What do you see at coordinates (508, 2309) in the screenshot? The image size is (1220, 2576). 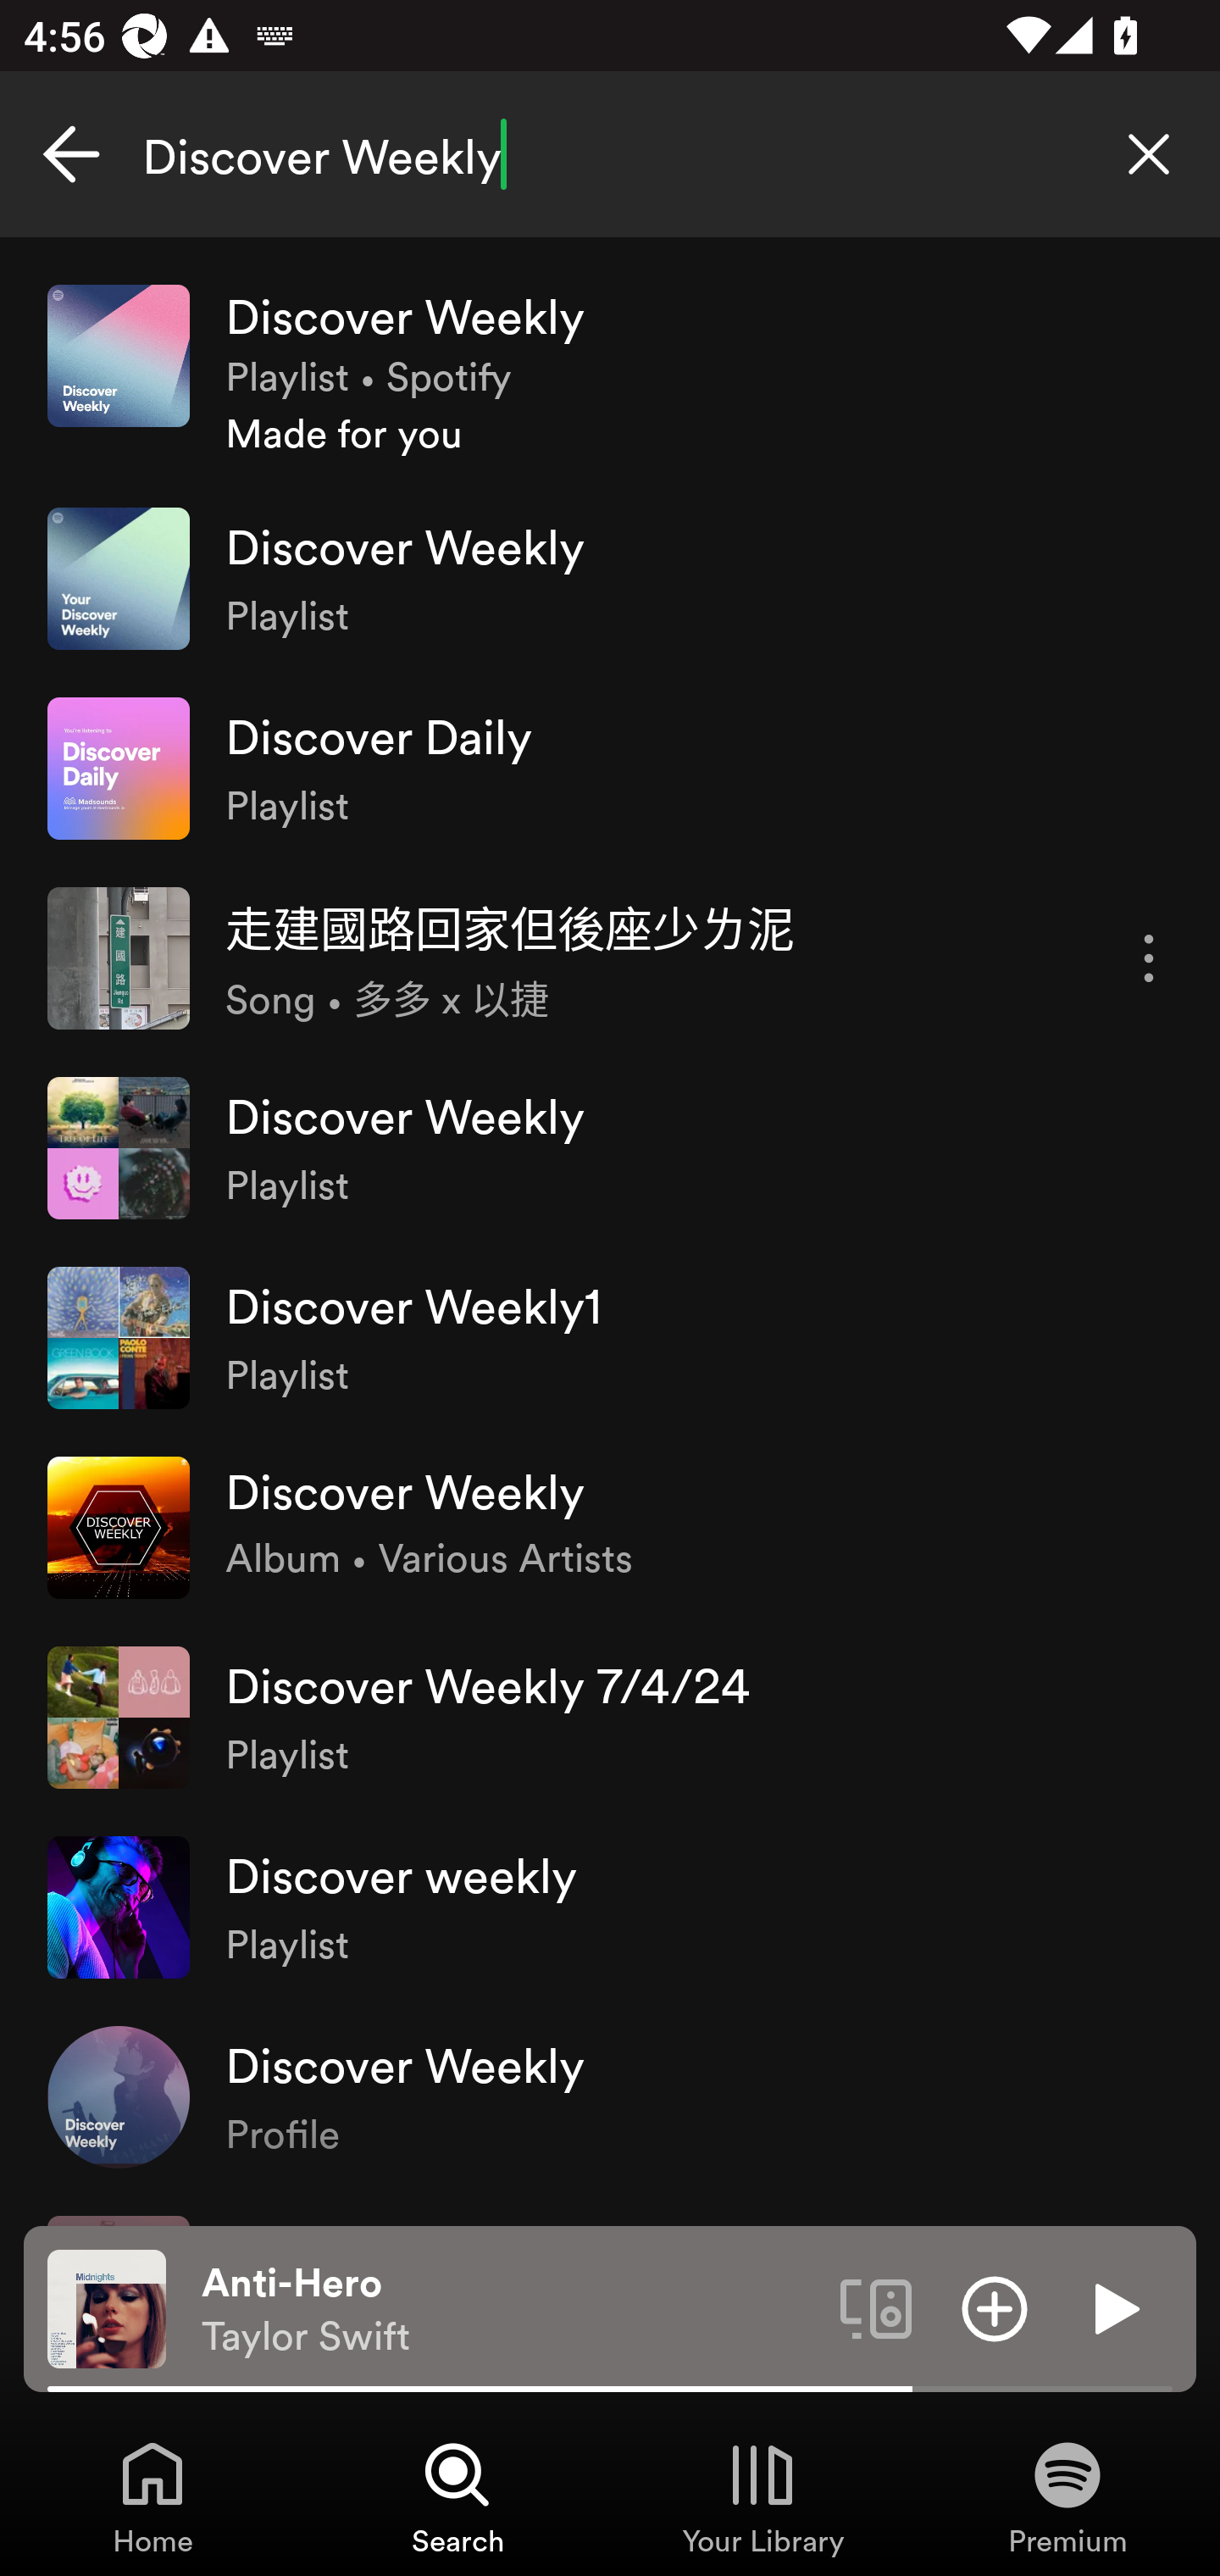 I see `Anti-Hero Taylor Swift` at bounding box center [508, 2309].